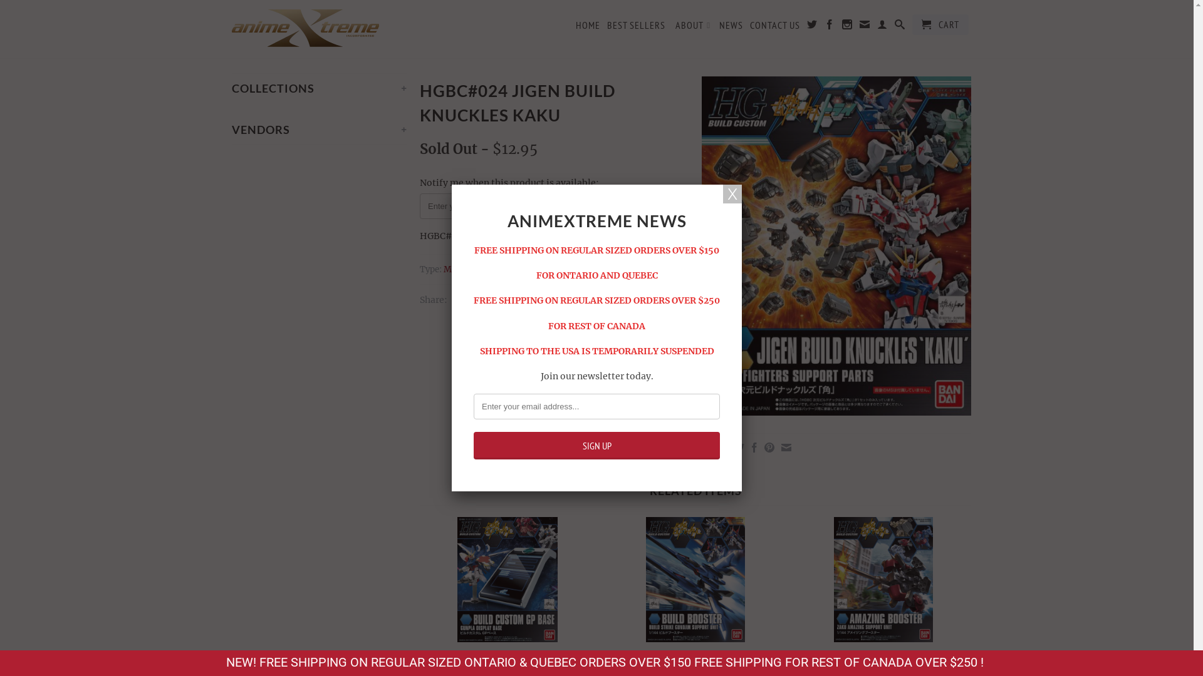 The width and height of the screenshot is (1203, 676). Describe the element at coordinates (731, 28) in the screenshot. I see `NEWS` at that location.